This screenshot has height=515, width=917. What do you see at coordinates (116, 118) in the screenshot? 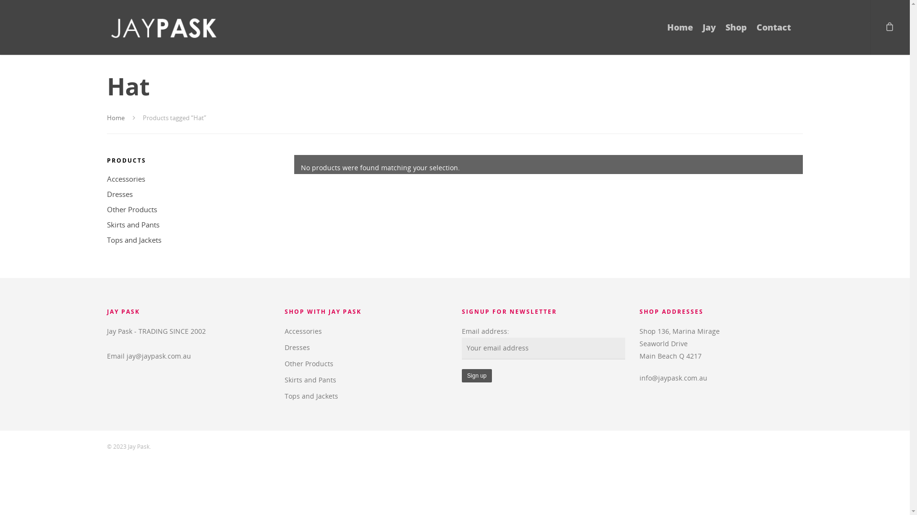
I see `Home` at bounding box center [116, 118].